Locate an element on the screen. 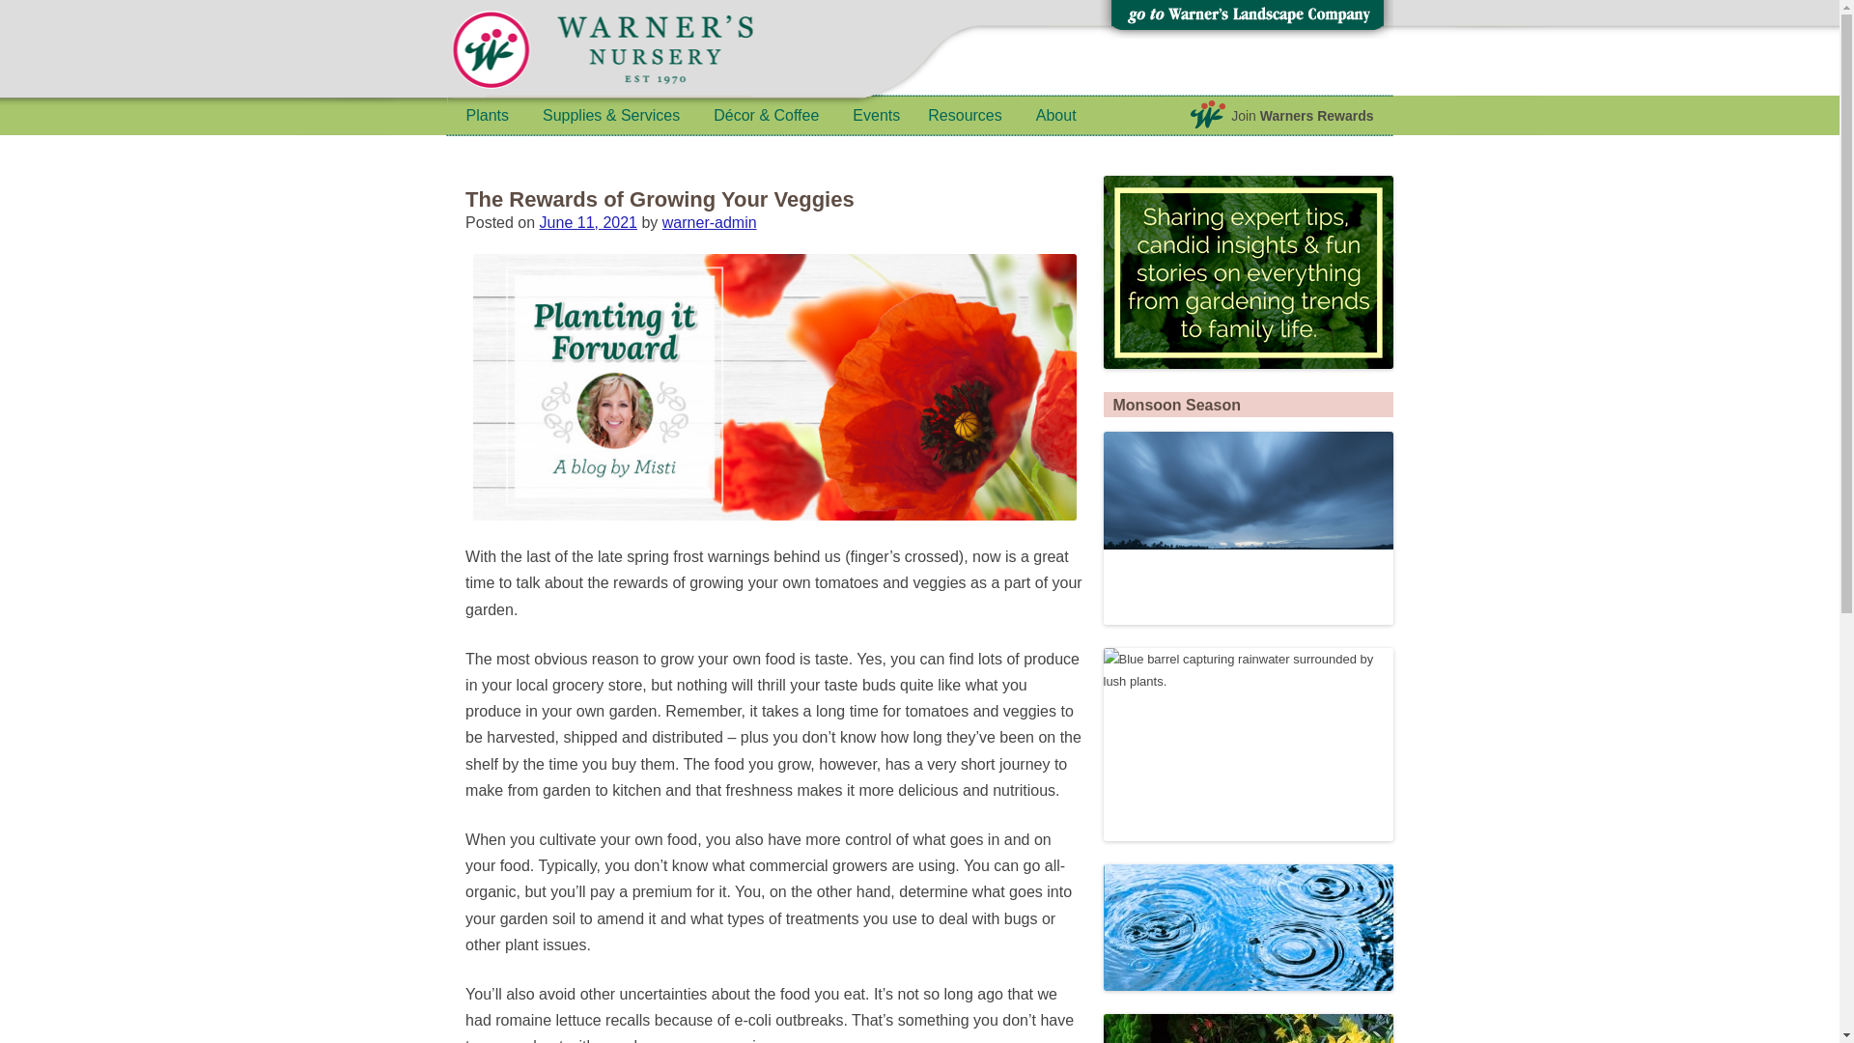 This screenshot has height=1043, width=1854. go to Warner's Landscape Company is located at coordinates (1246, 19).